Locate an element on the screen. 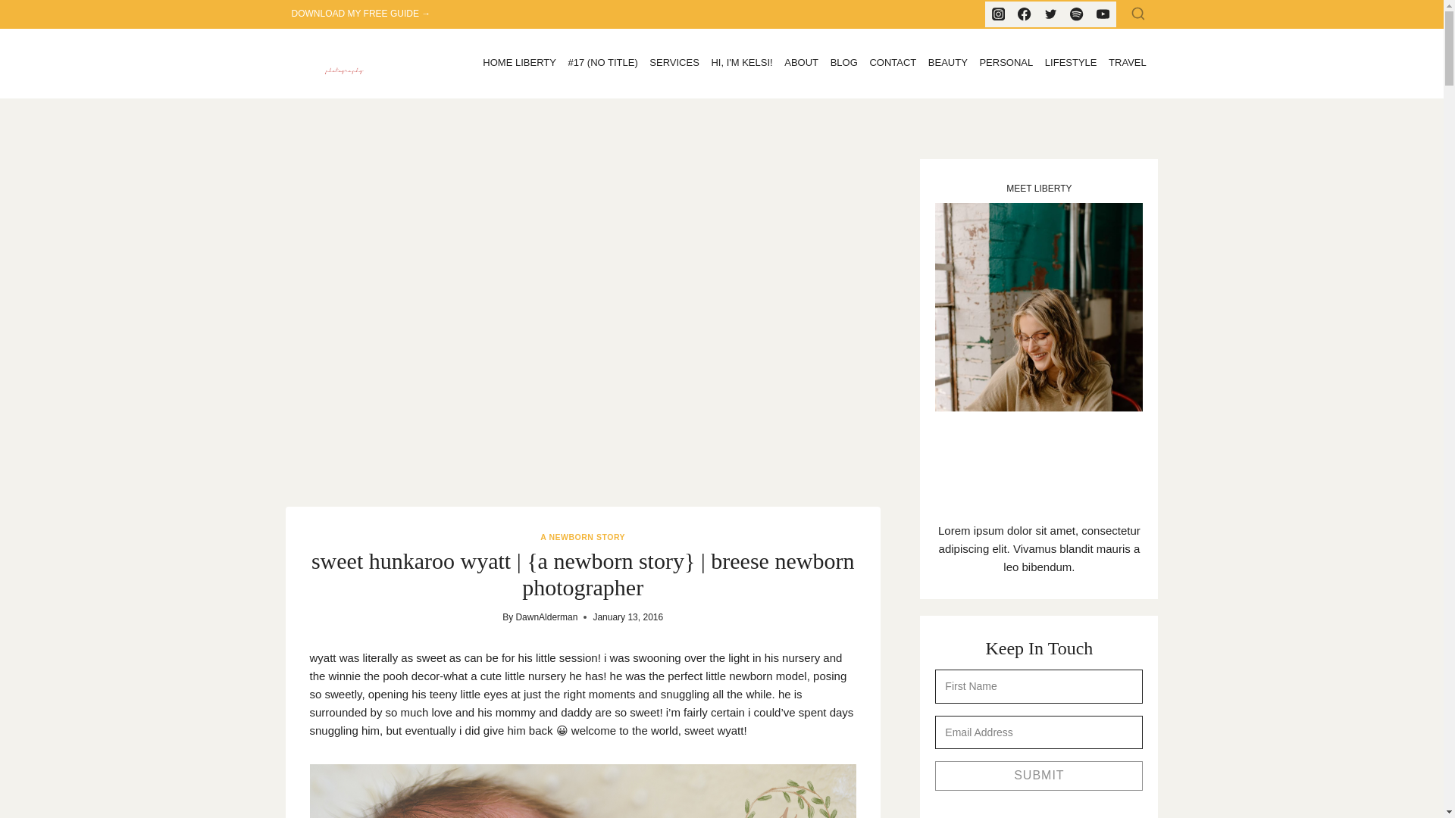  BEAUTY is located at coordinates (947, 64).